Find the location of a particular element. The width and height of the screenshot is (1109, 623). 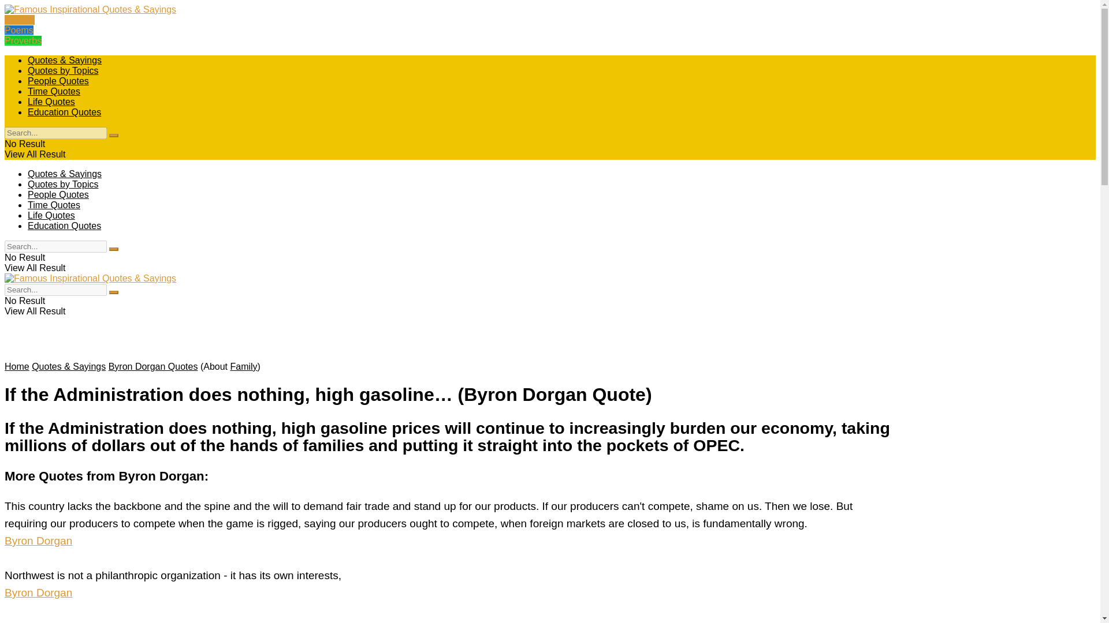

Family is located at coordinates (243, 366).